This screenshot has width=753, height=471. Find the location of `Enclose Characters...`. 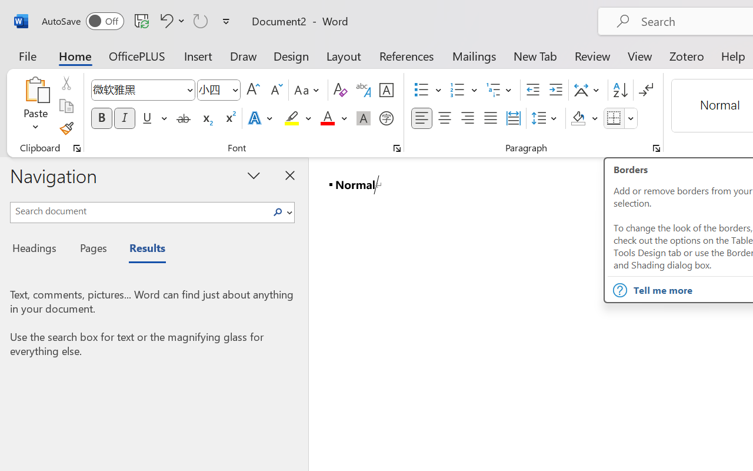

Enclose Characters... is located at coordinates (386, 118).